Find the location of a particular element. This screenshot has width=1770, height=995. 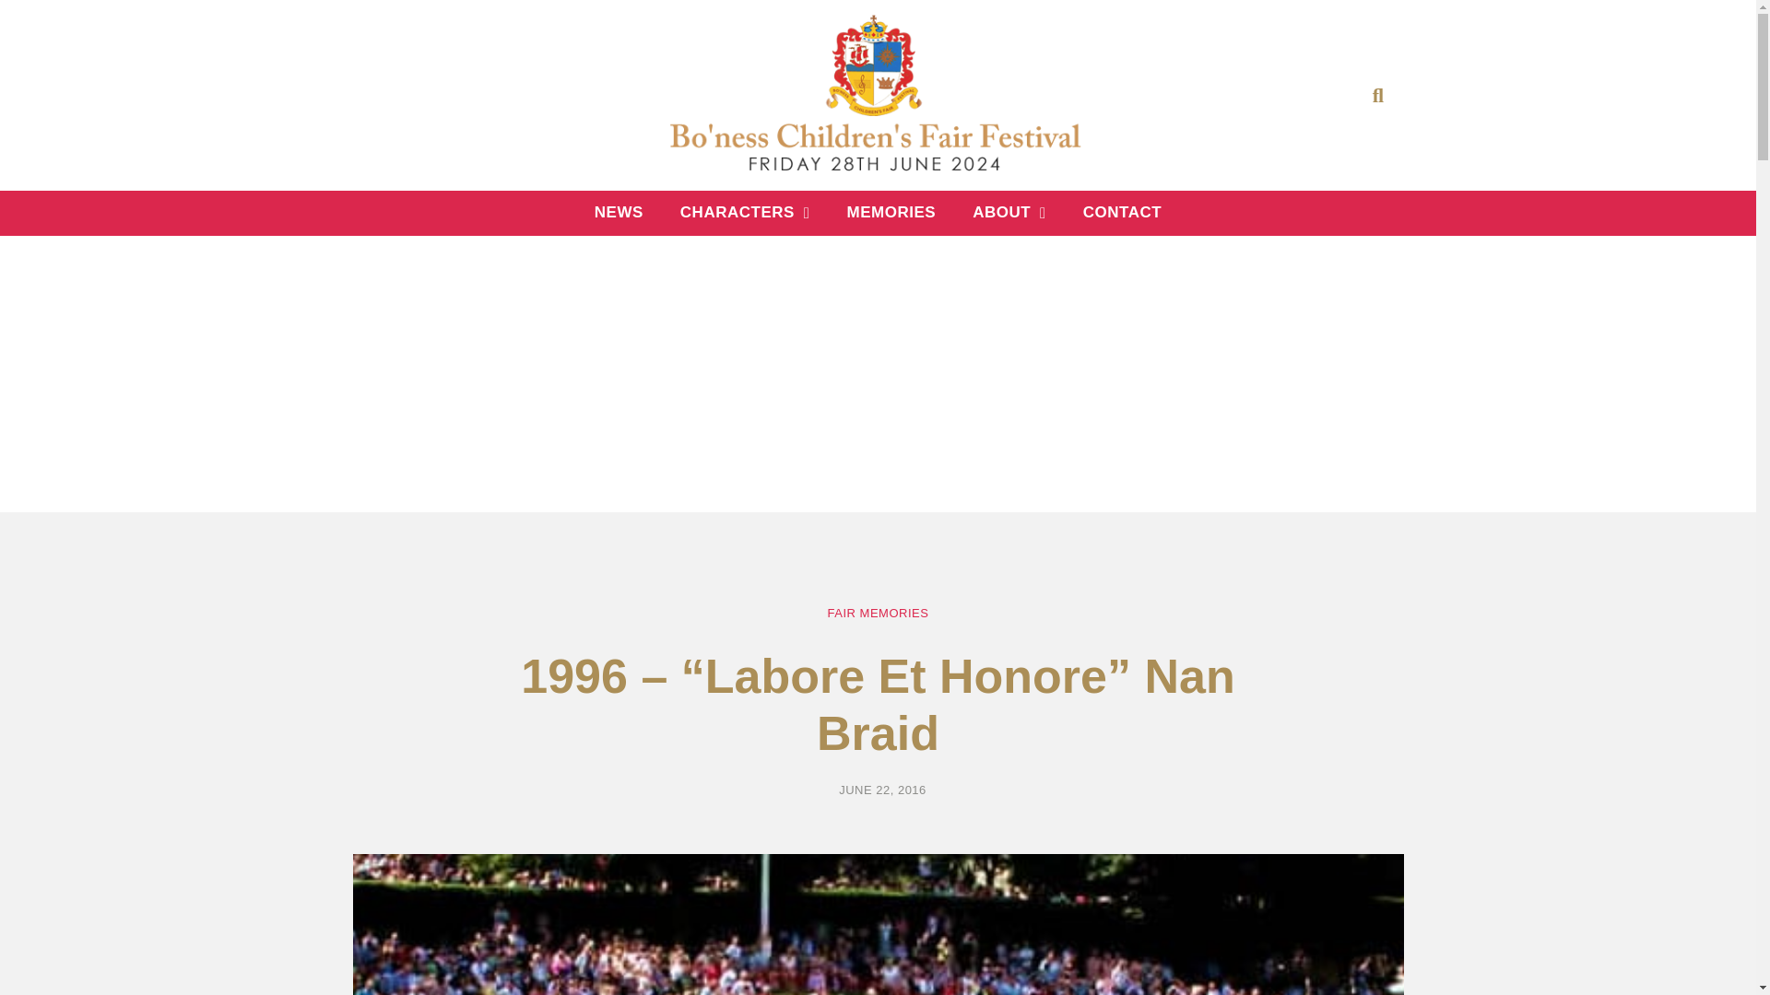

FAIR MEMORIES is located at coordinates (879, 612).